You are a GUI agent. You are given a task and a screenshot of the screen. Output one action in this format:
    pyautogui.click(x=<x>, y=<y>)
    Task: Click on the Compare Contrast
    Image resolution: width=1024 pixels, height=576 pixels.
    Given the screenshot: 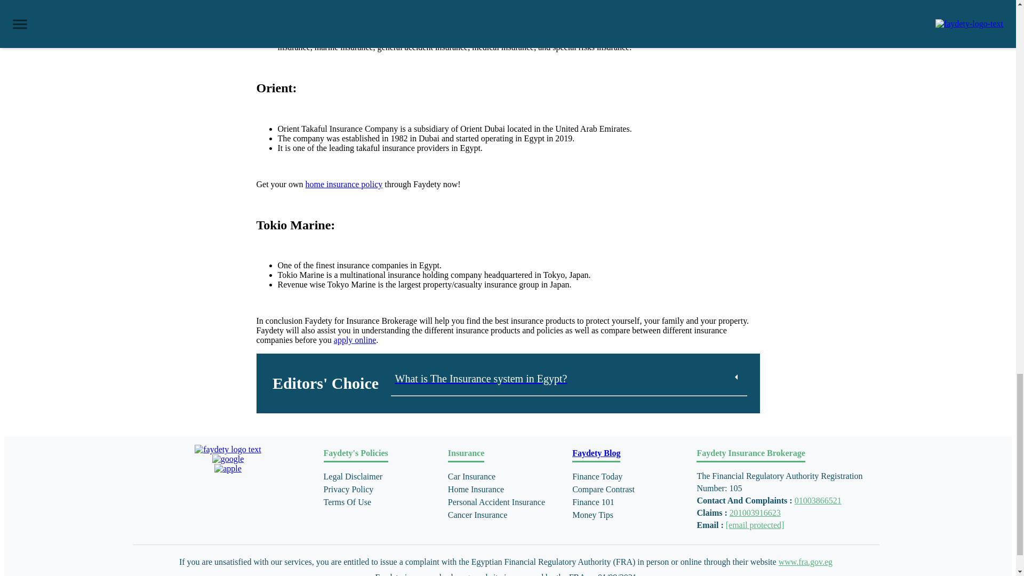 What is the action you would take?
    pyautogui.click(x=632, y=490)
    